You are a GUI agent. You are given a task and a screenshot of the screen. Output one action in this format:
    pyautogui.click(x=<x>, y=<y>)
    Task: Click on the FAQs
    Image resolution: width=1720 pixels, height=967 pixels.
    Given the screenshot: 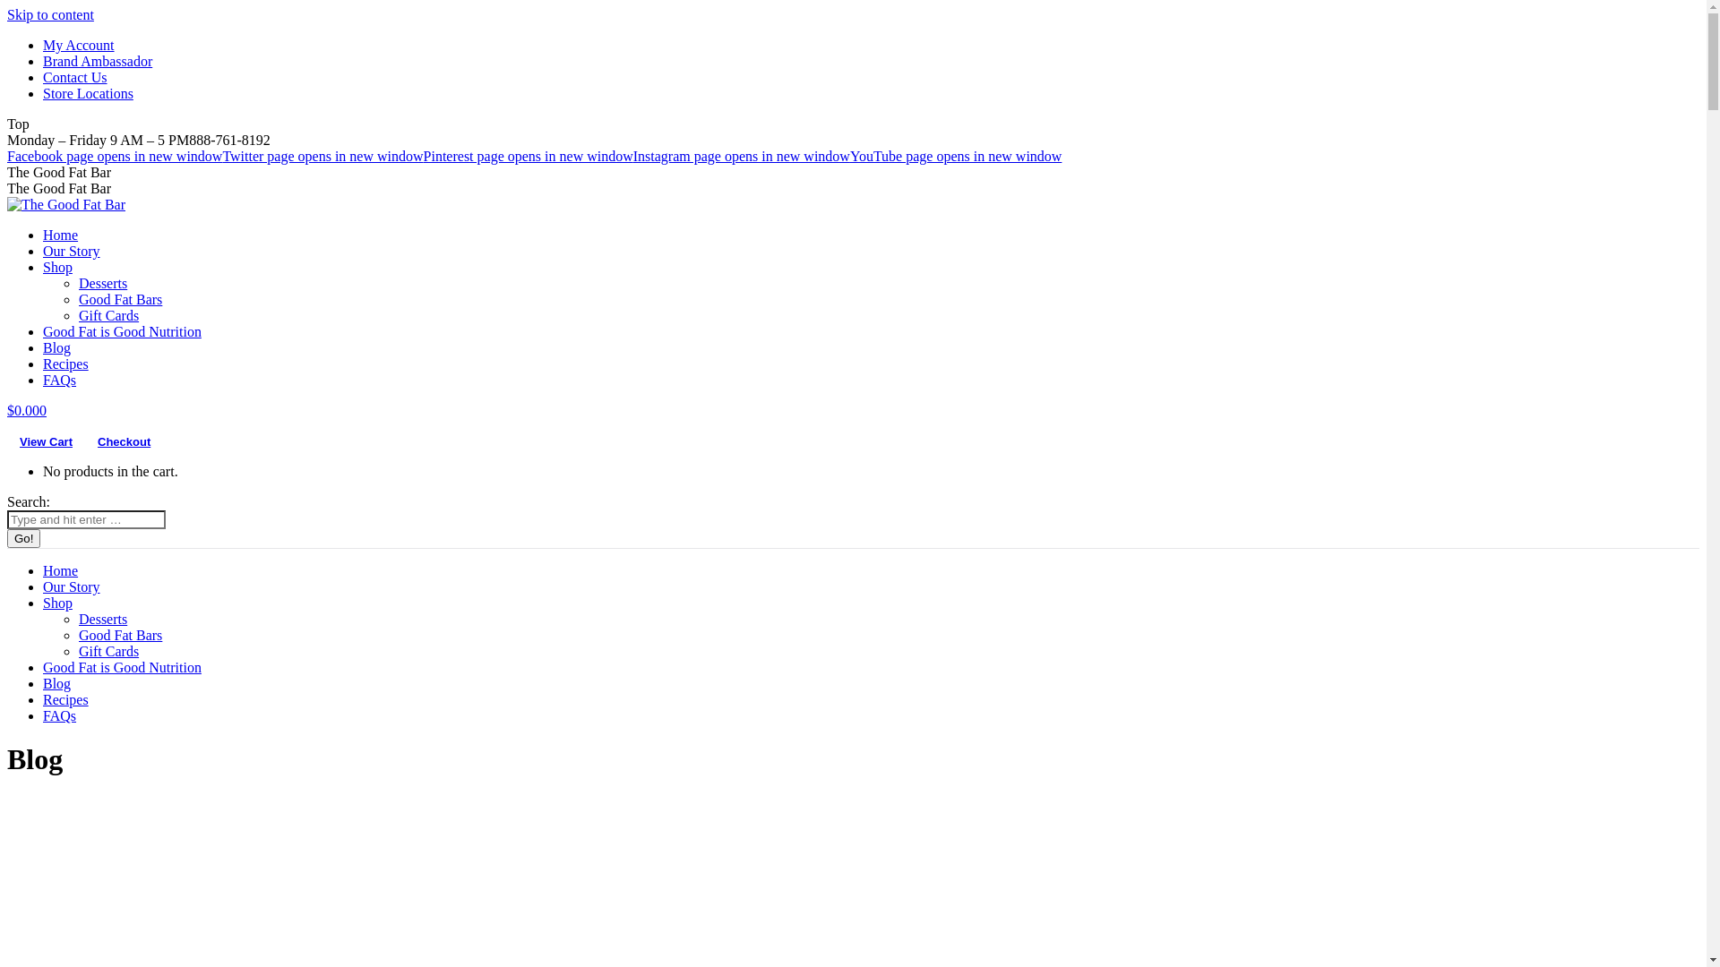 What is the action you would take?
    pyautogui.click(x=59, y=716)
    